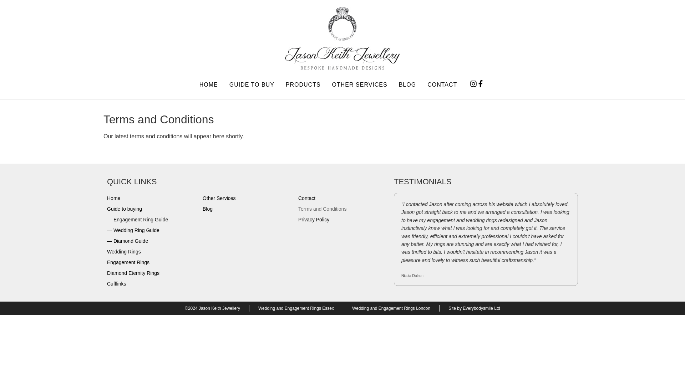 The width and height of the screenshot is (685, 385). What do you see at coordinates (151, 262) in the screenshot?
I see `Engagement Rings` at bounding box center [151, 262].